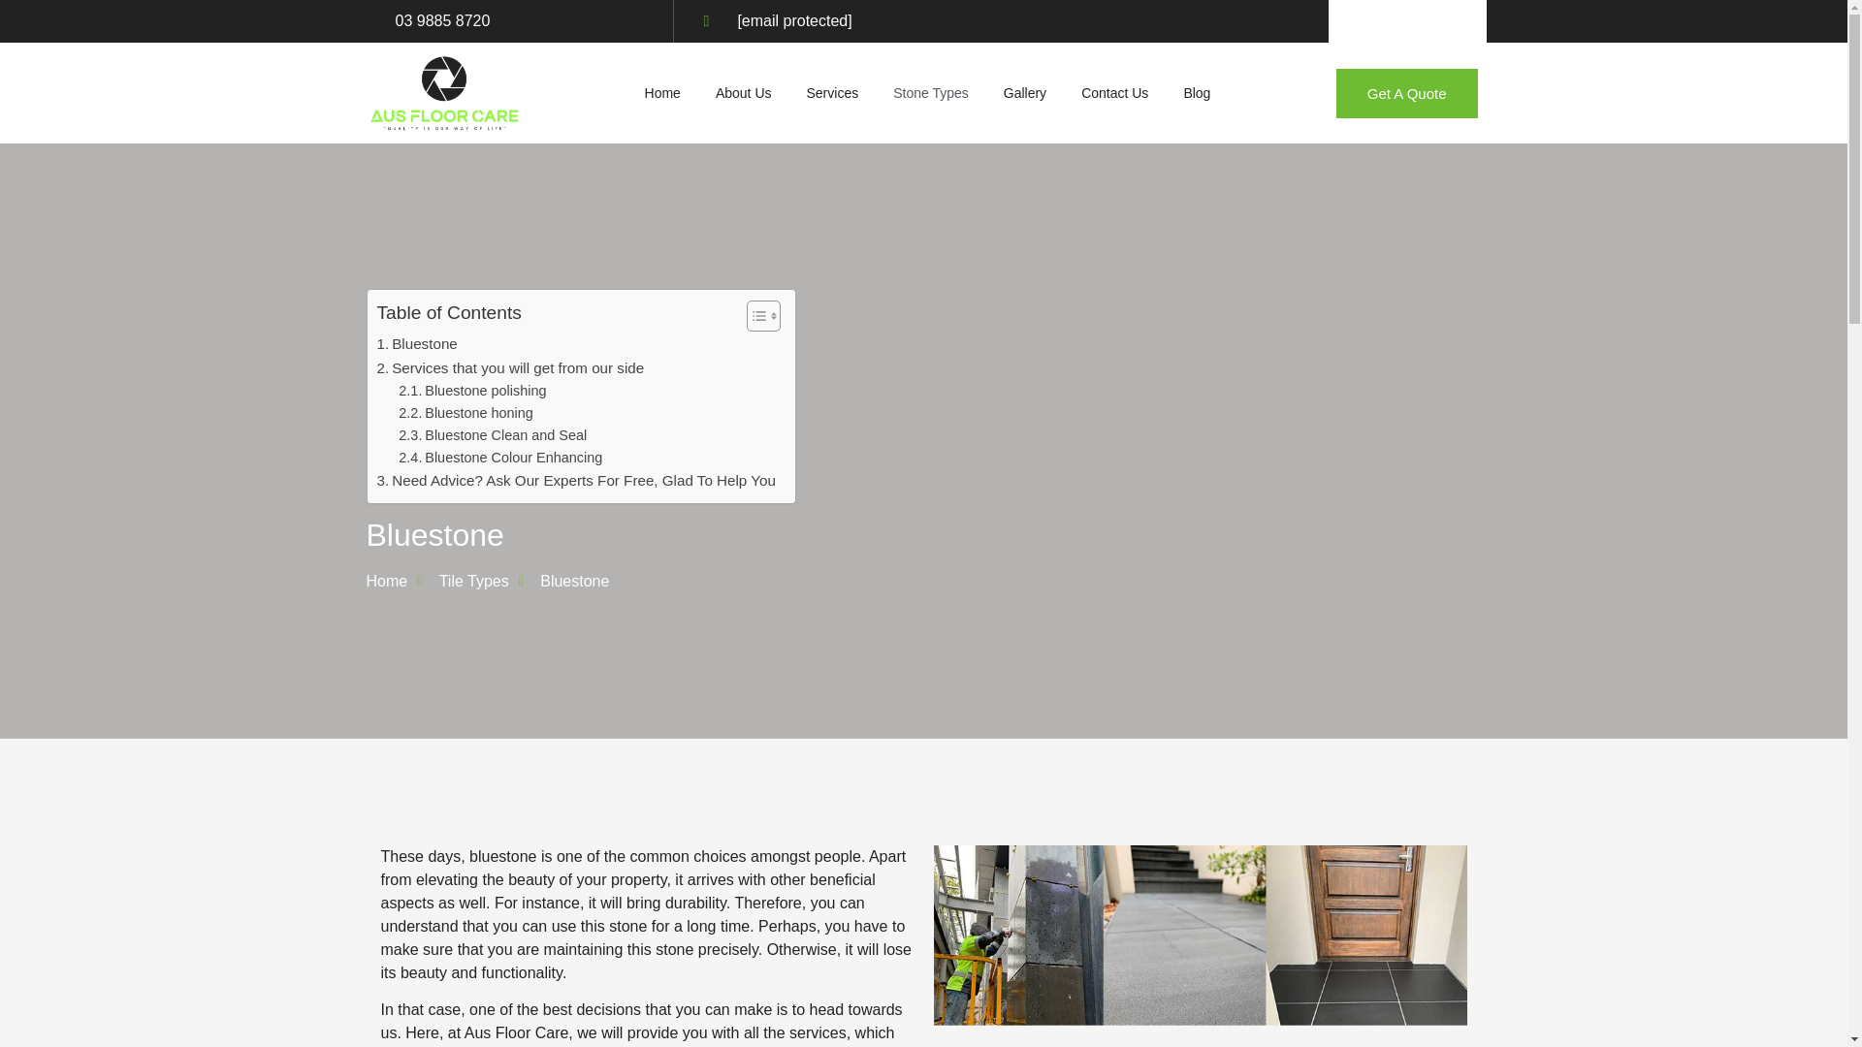 The height and width of the screenshot is (1047, 1862). I want to click on Services, so click(415, 344).